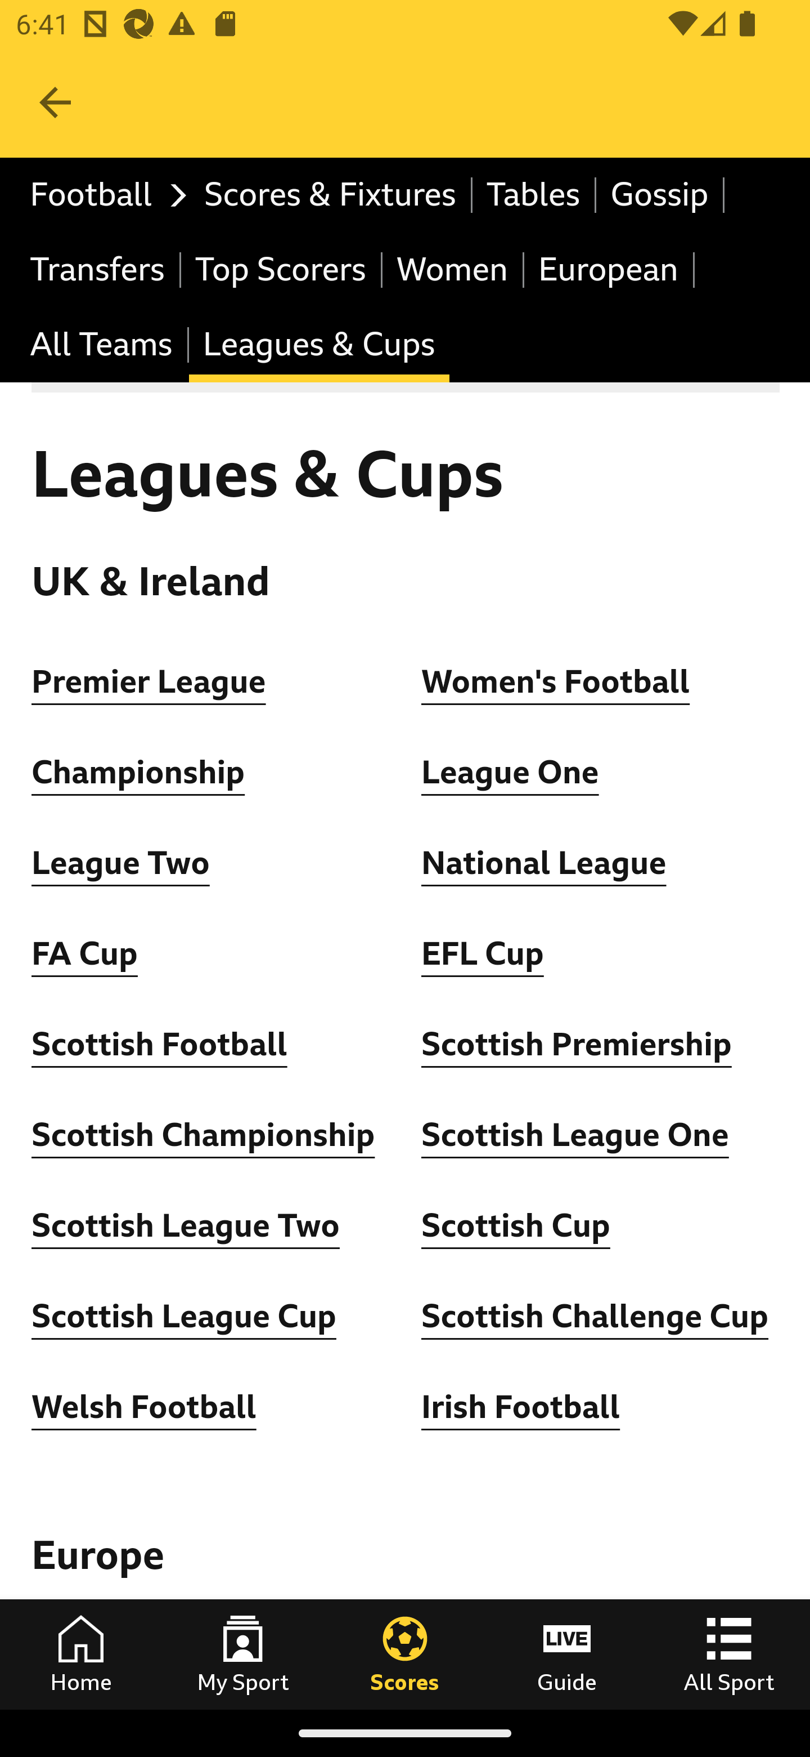 The width and height of the screenshot is (810, 1757). Describe the element at coordinates (186, 1227) in the screenshot. I see `Scottish League Two` at that location.